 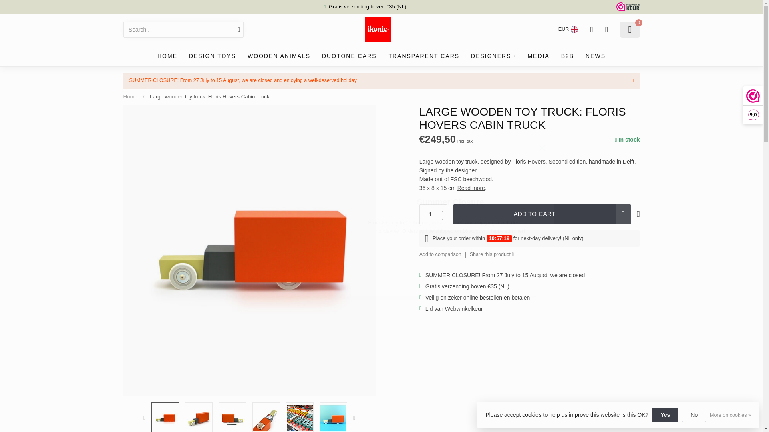 I want to click on HOME, so click(x=167, y=56).